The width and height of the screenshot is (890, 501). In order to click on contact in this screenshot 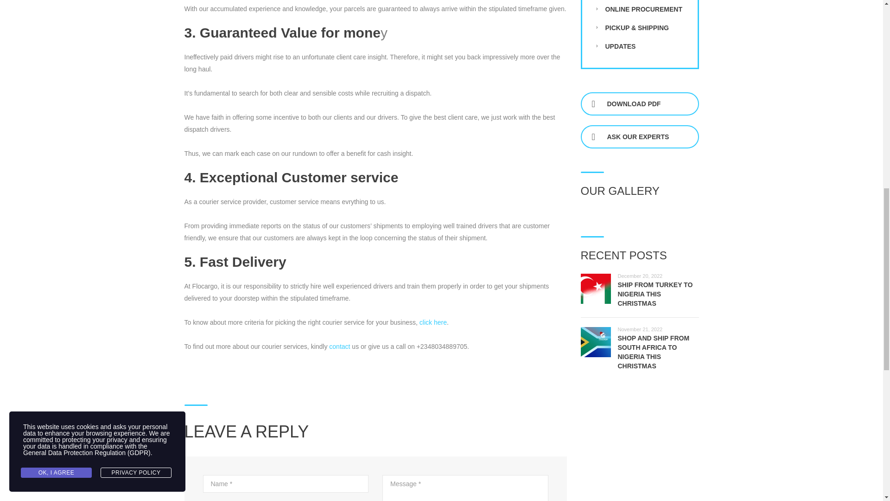, I will do `click(339, 346)`.